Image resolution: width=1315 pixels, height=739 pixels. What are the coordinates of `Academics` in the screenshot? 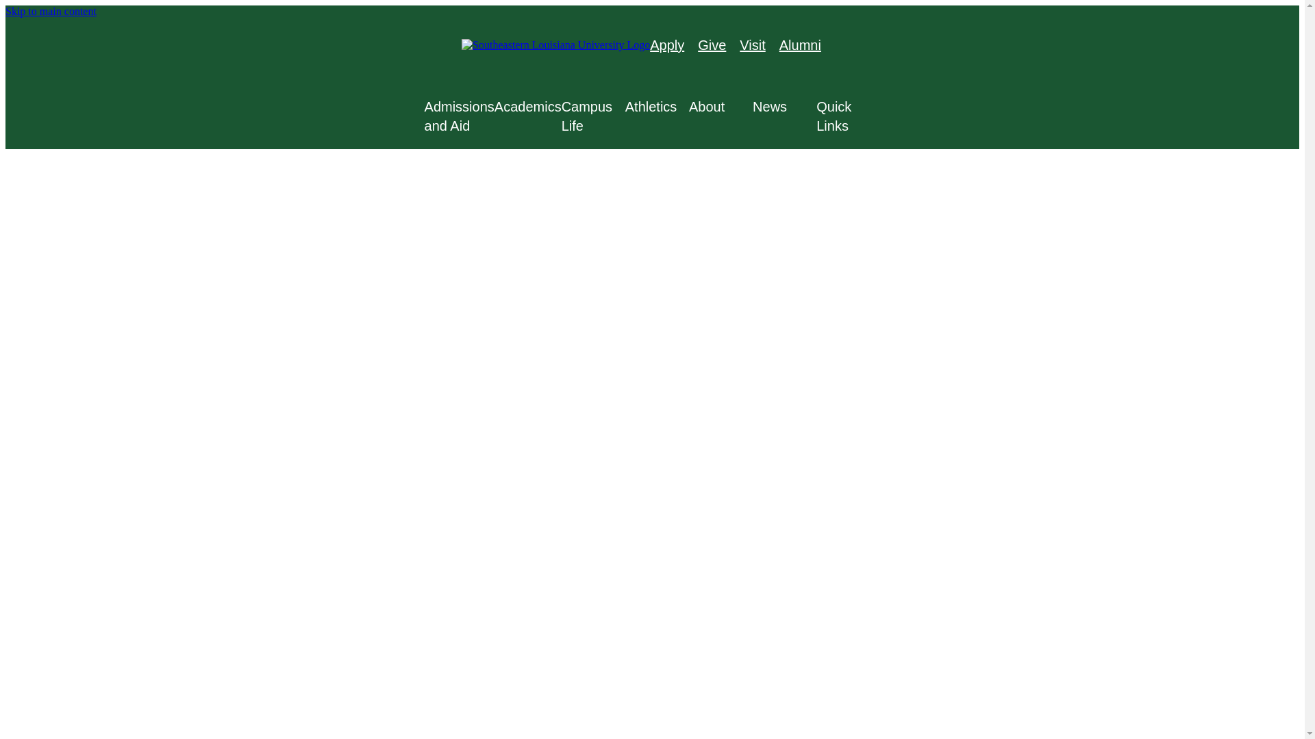 It's located at (527, 106).